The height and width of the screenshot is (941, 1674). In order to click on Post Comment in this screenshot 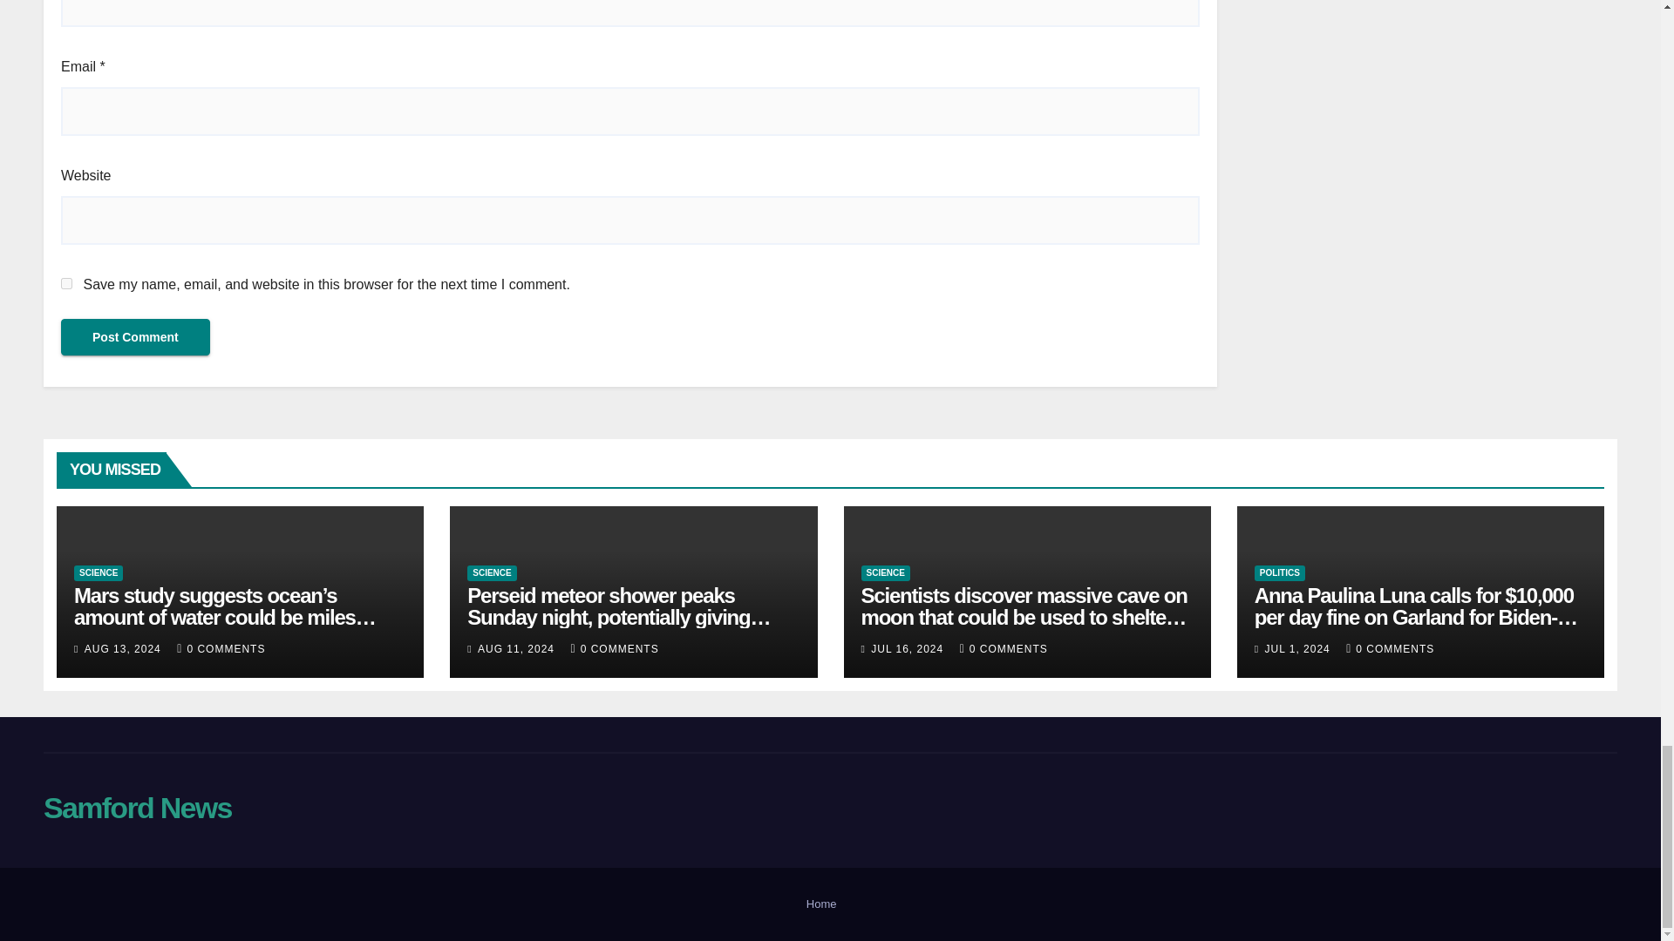, I will do `click(135, 337)`.